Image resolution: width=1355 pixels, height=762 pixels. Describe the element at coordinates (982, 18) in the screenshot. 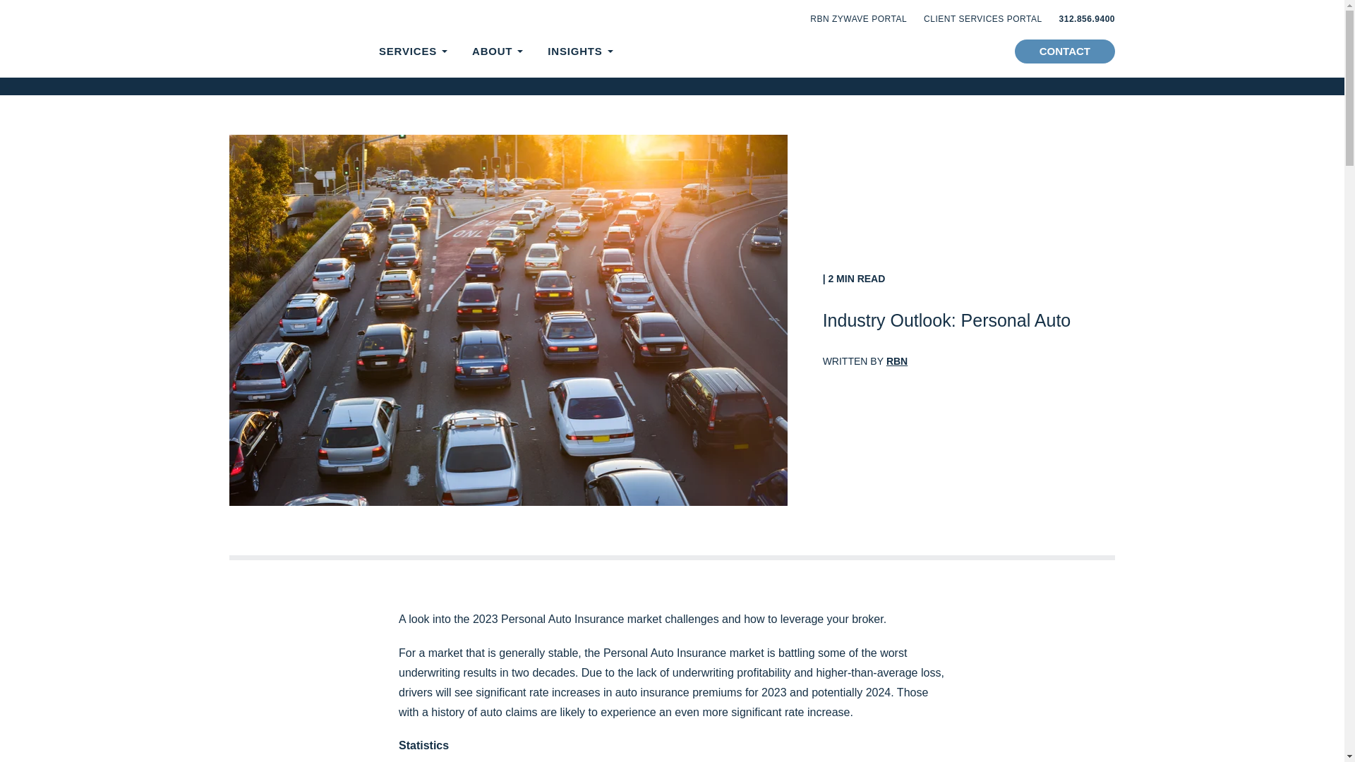

I see `CLIENT SERVICES PORTAL` at that location.